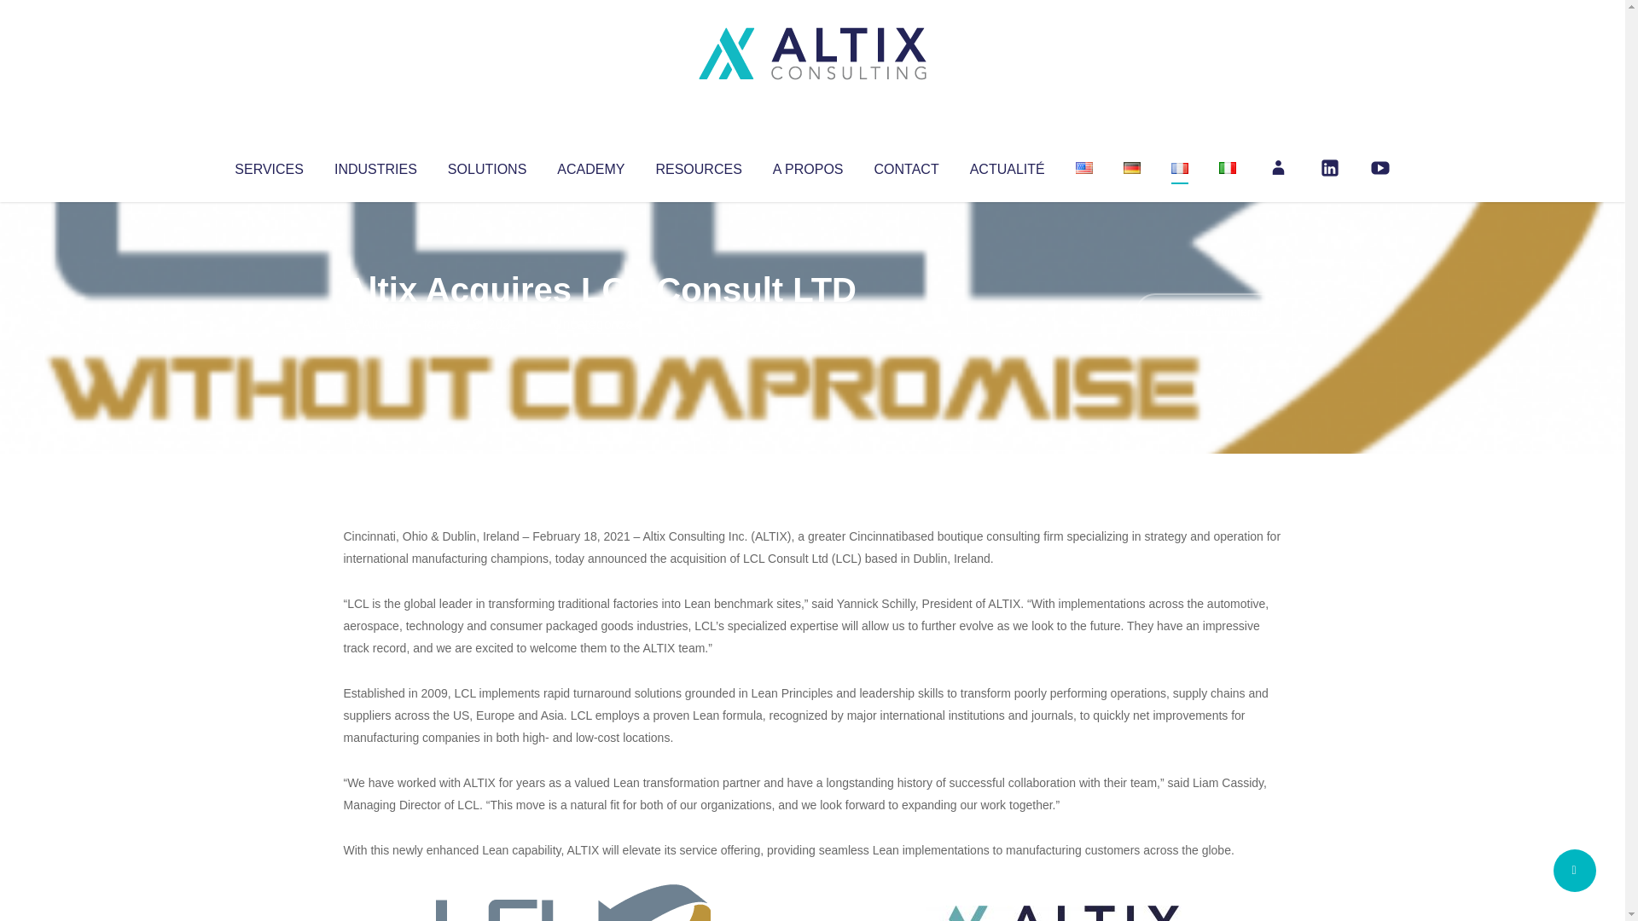  What do you see at coordinates (698, 165) in the screenshot?
I see `RESOURCES` at bounding box center [698, 165].